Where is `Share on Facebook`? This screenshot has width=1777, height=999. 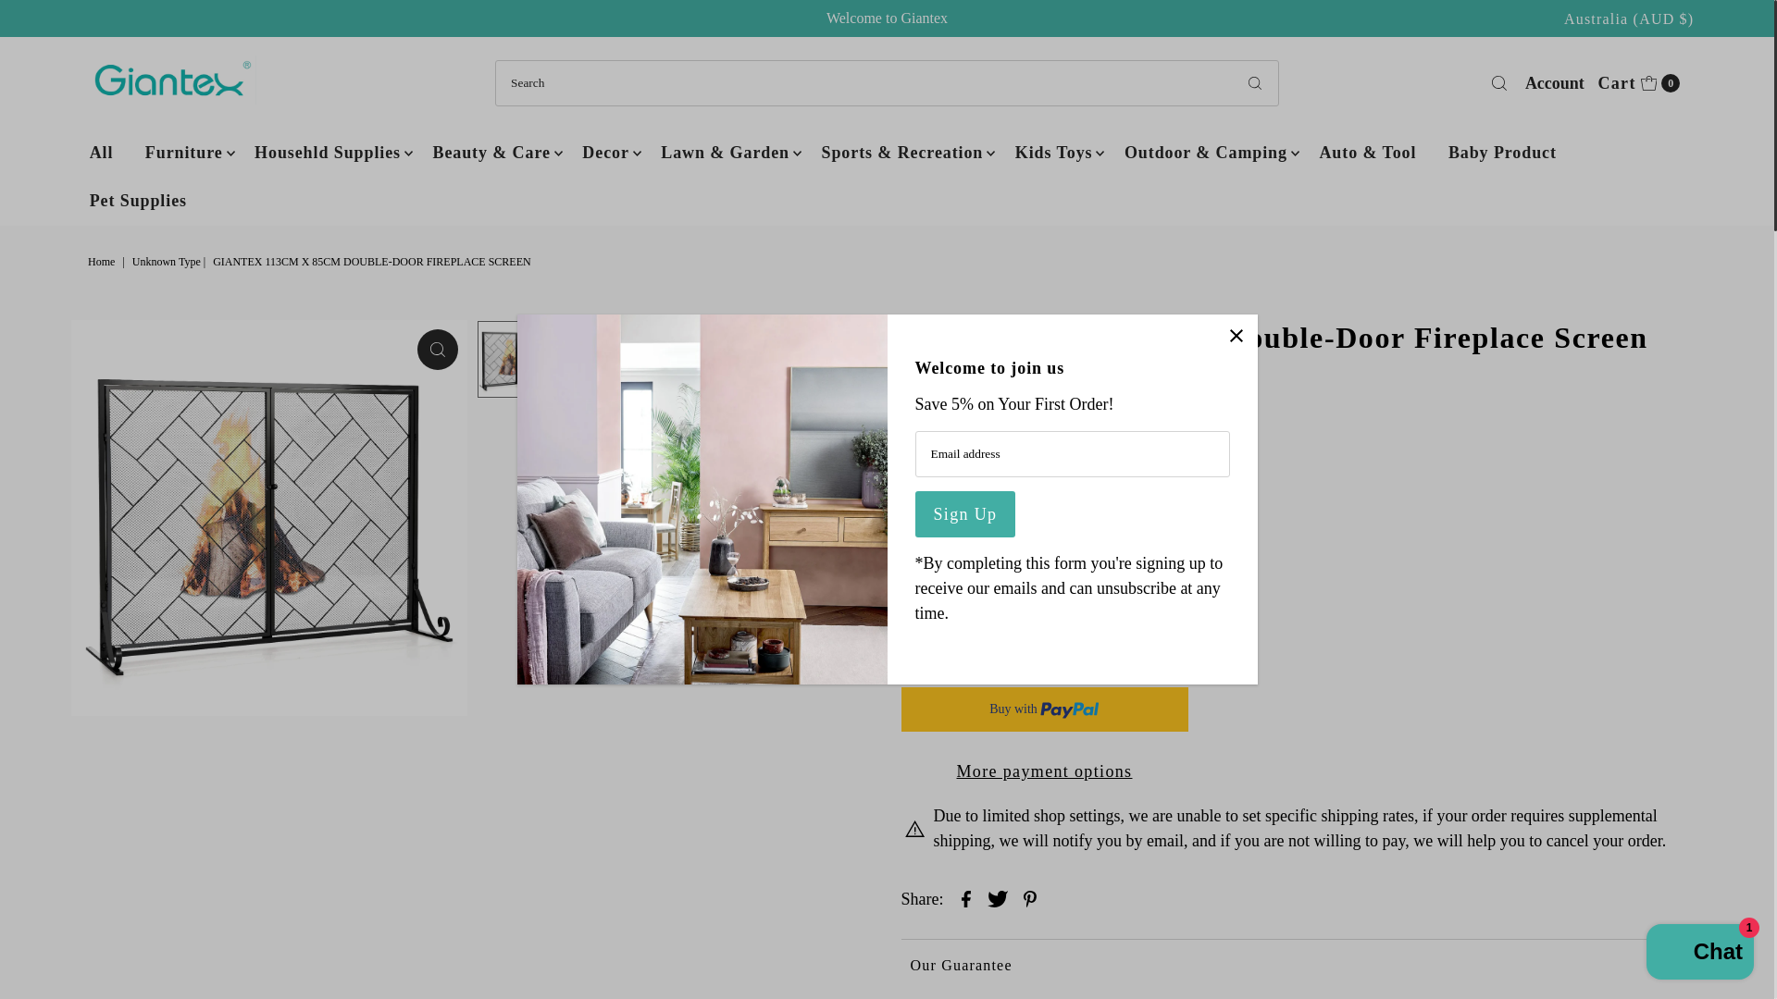
Share on Facebook is located at coordinates (966, 896).